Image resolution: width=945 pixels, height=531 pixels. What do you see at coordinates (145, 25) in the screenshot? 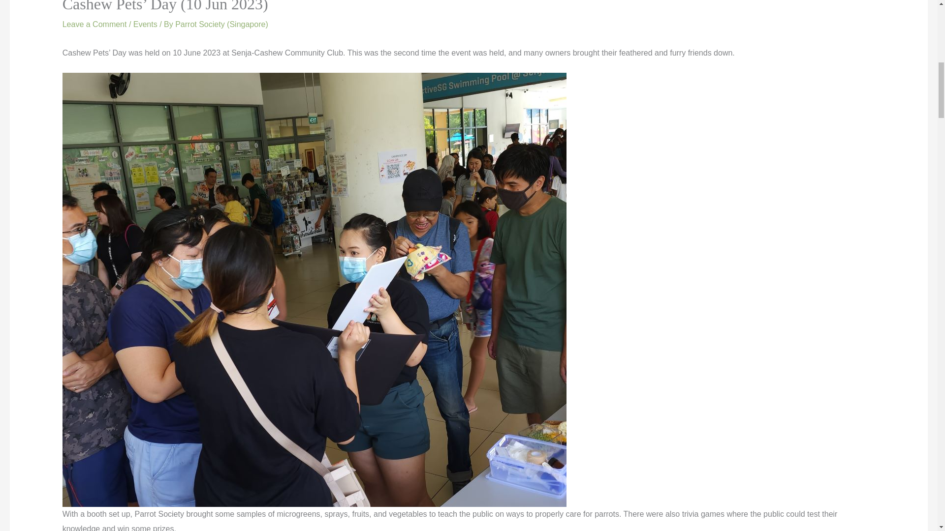
I see `Events` at bounding box center [145, 25].